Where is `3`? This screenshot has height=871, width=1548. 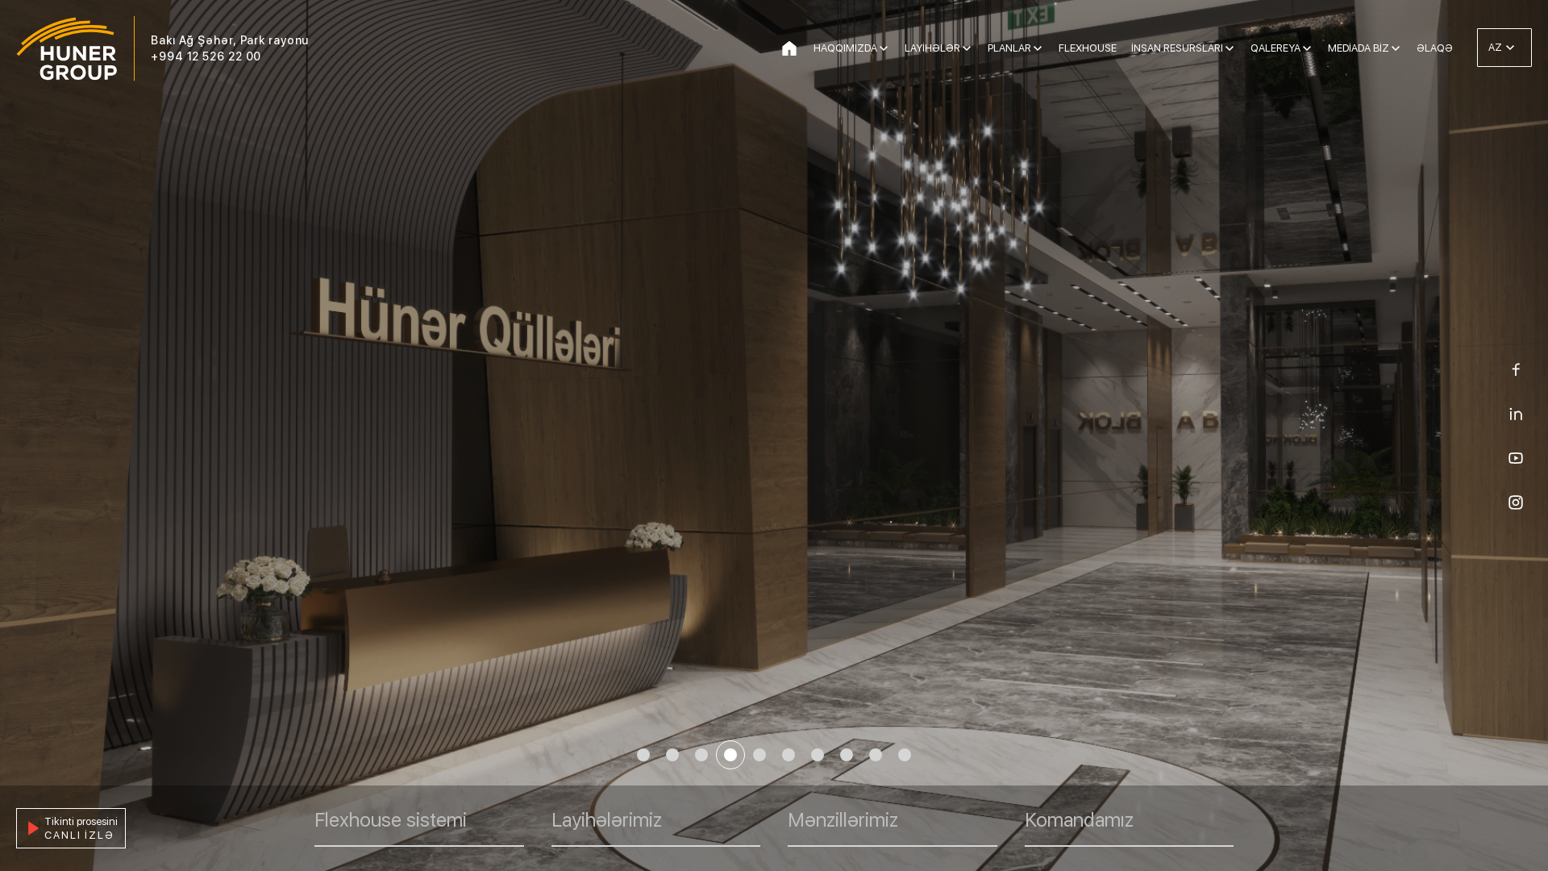
3 is located at coordinates (701, 755).